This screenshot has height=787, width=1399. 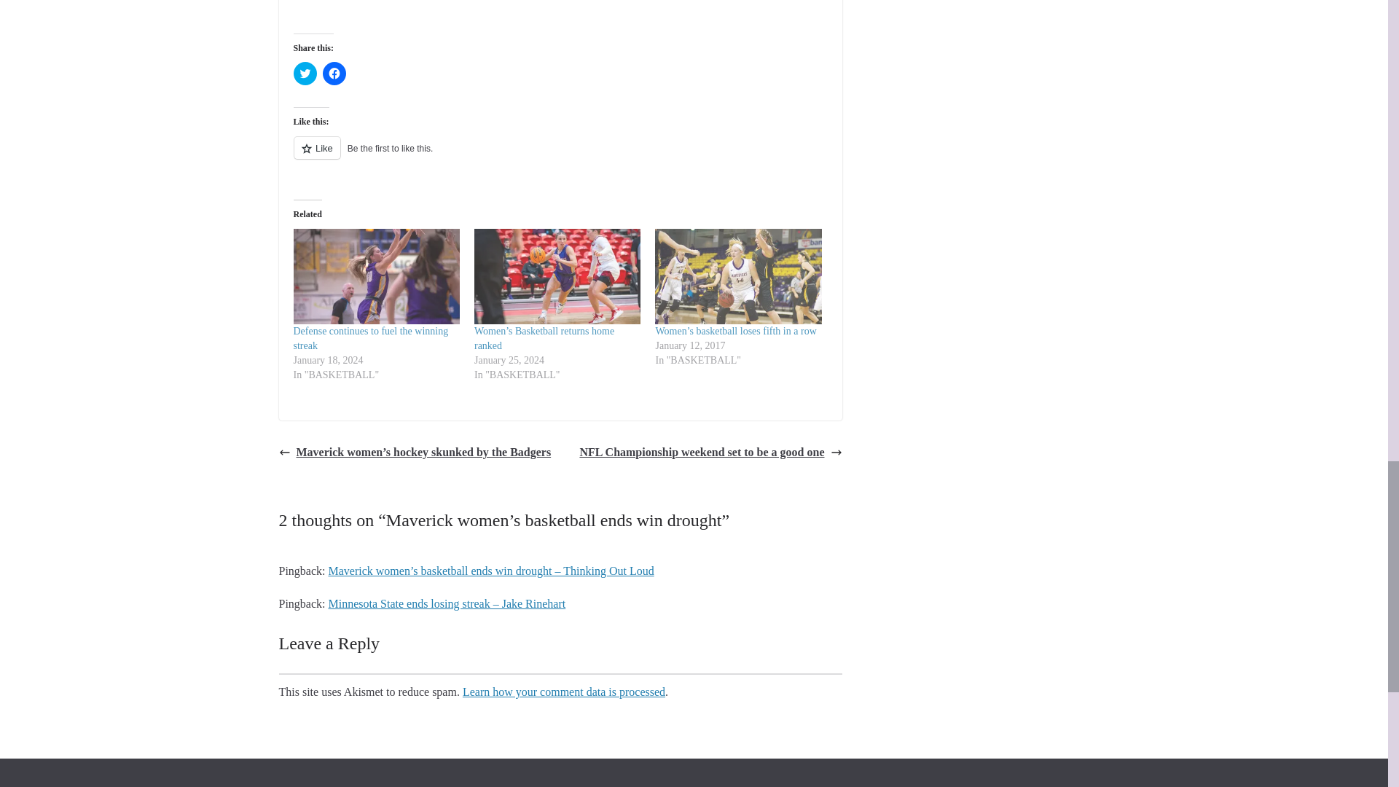 What do you see at coordinates (560, 156) in the screenshot?
I see `Like or Reblog` at bounding box center [560, 156].